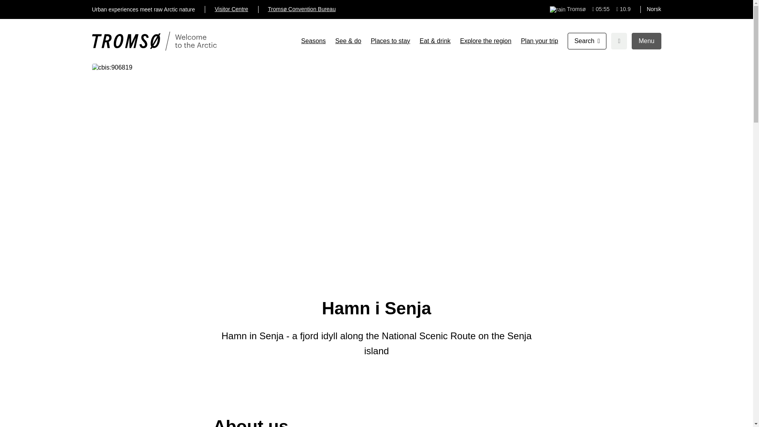 The height and width of the screenshot is (427, 759). I want to click on Plan your trip, so click(539, 41).